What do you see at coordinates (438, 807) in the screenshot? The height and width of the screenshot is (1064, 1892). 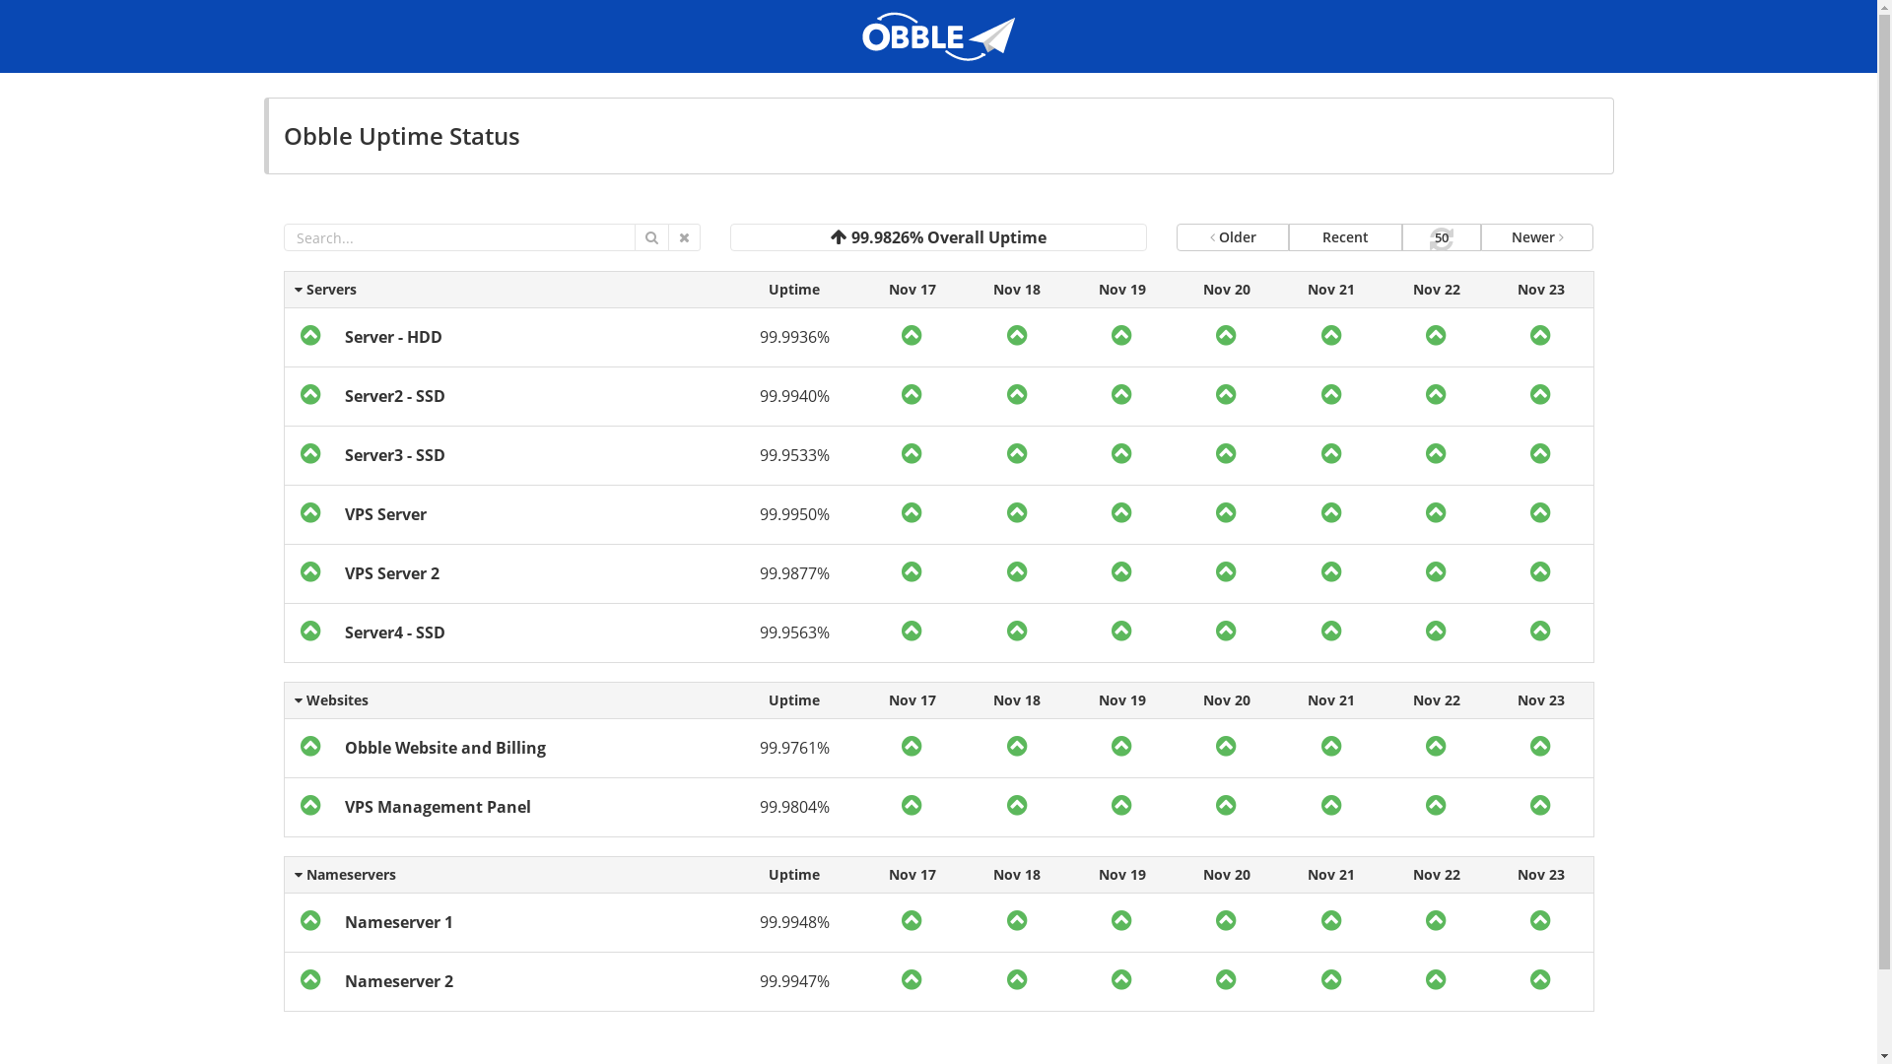 I see `VPS Management Panel` at bounding box center [438, 807].